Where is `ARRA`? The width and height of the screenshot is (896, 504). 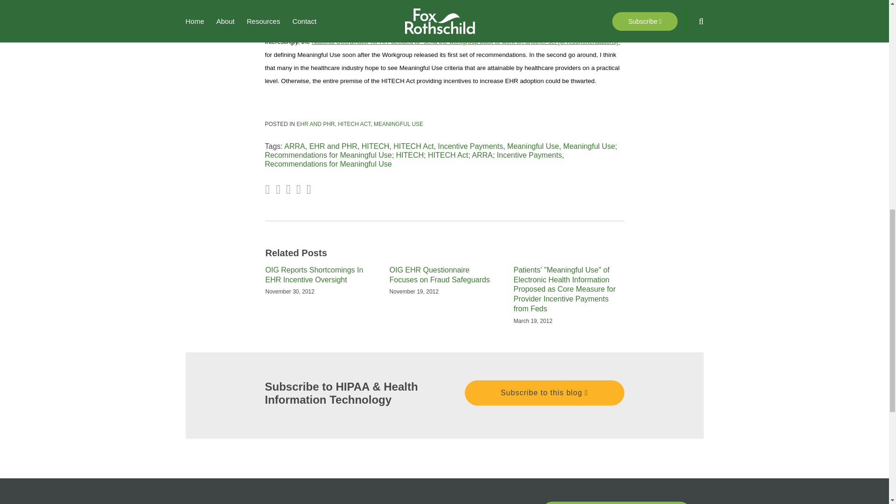
ARRA is located at coordinates (294, 146).